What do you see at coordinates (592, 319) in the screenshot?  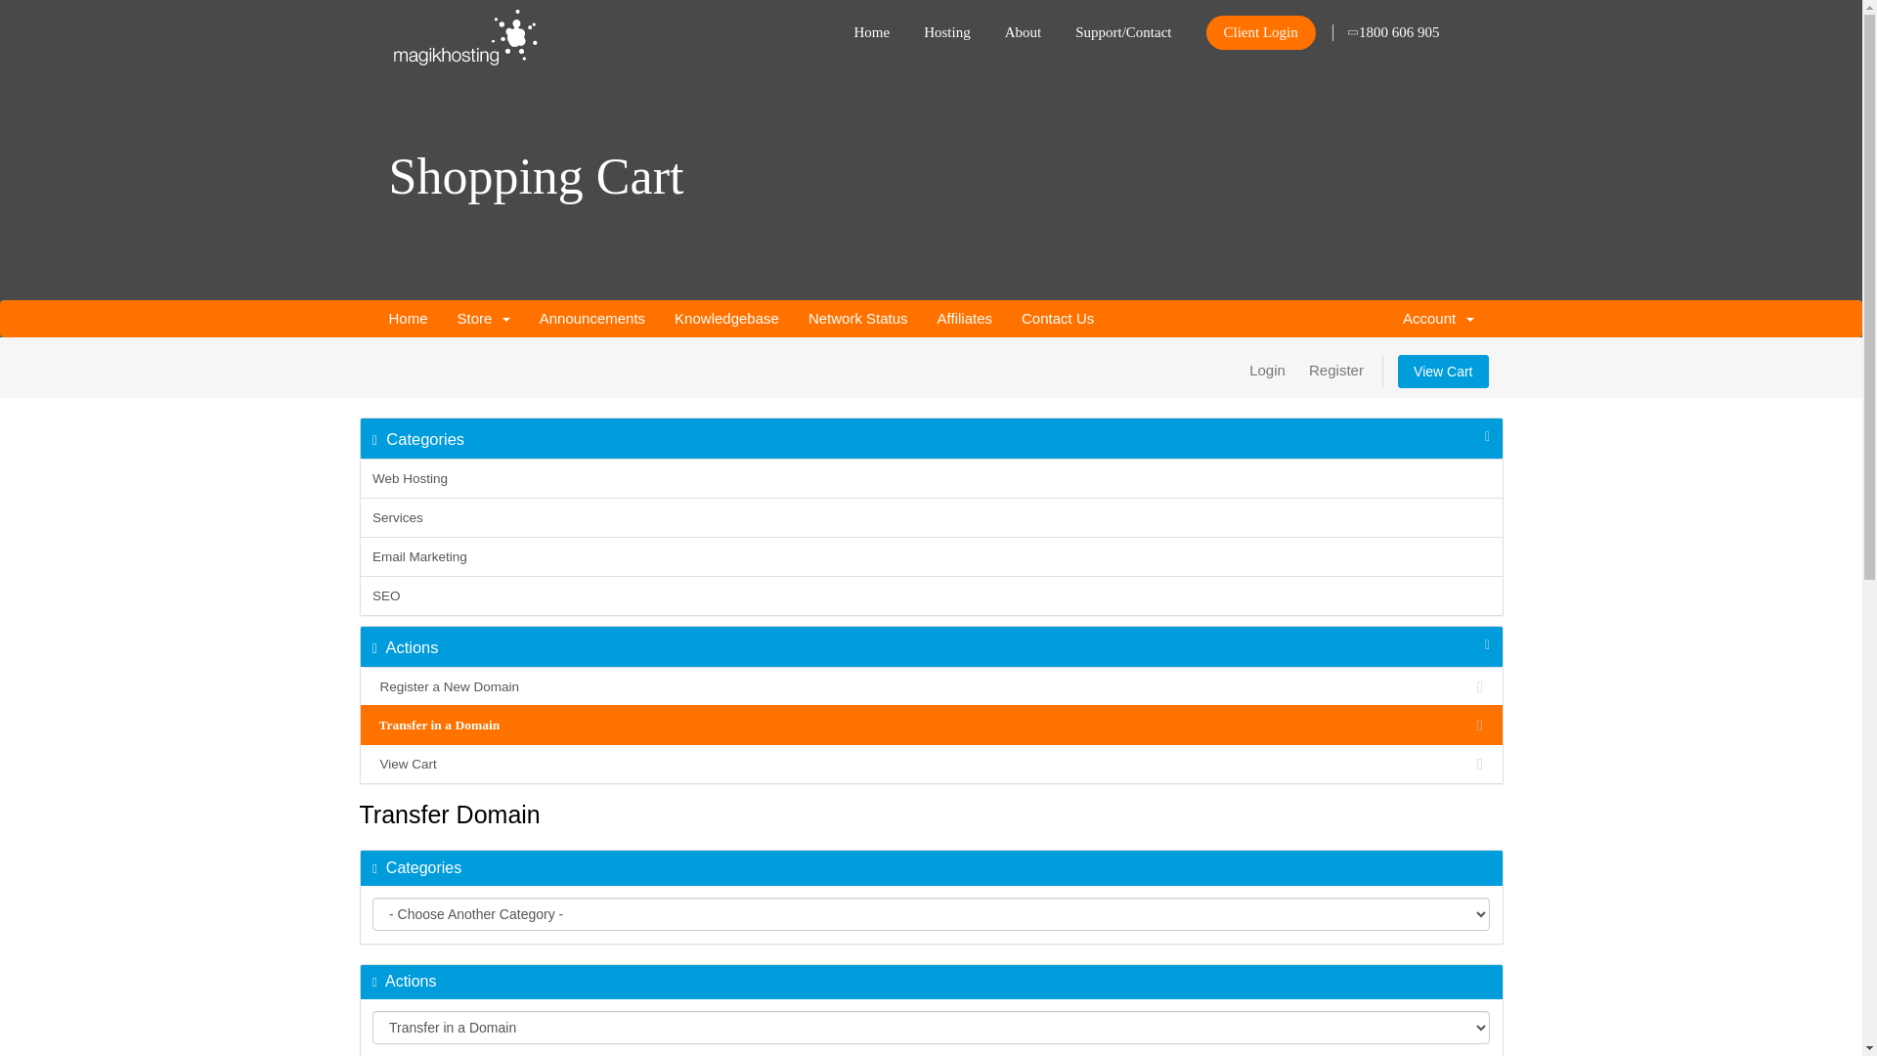 I see `Announcements` at bounding box center [592, 319].